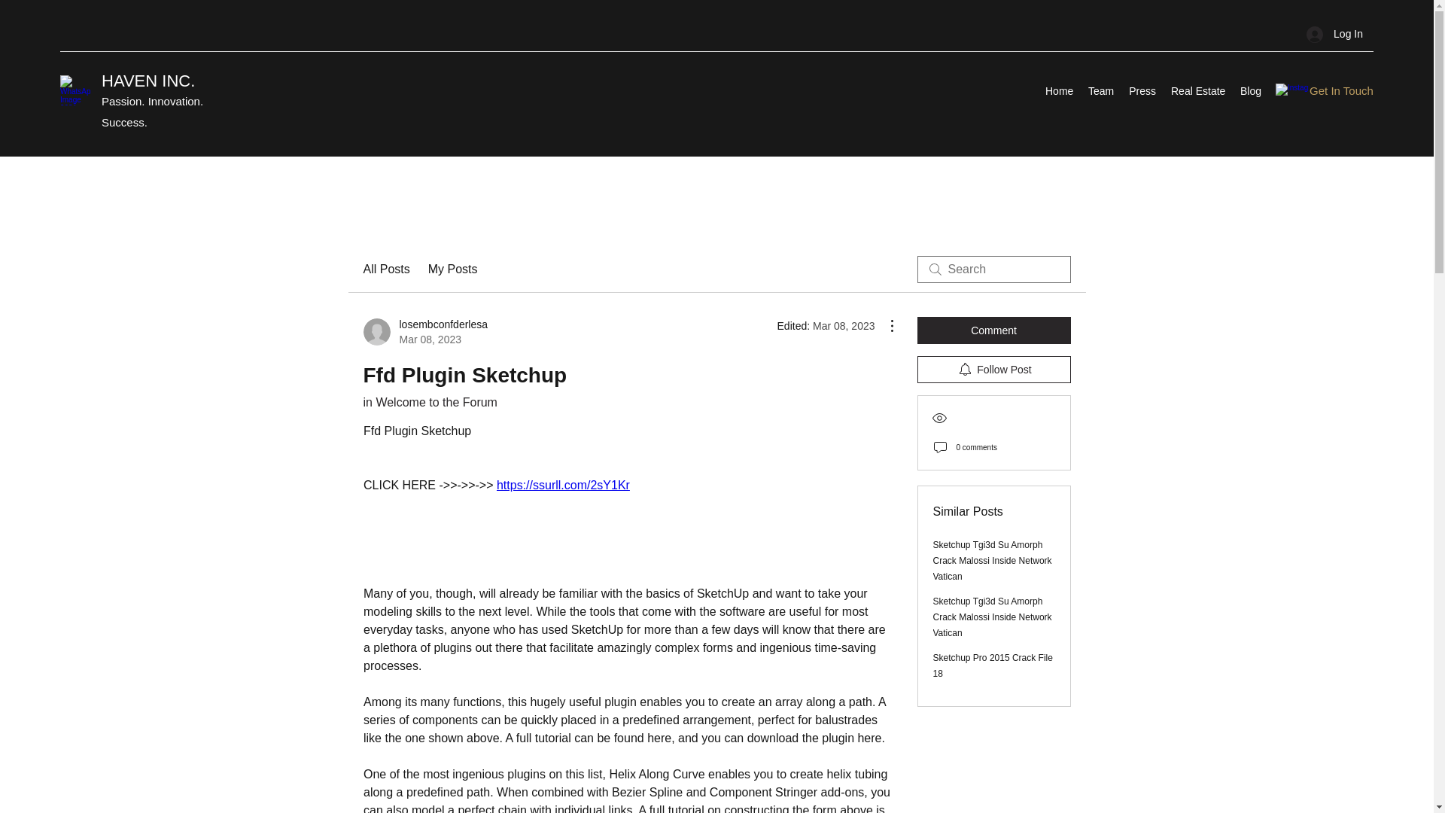  Describe the element at coordinates (1335, 34) in the screenshot. I see `Log In` at that location.